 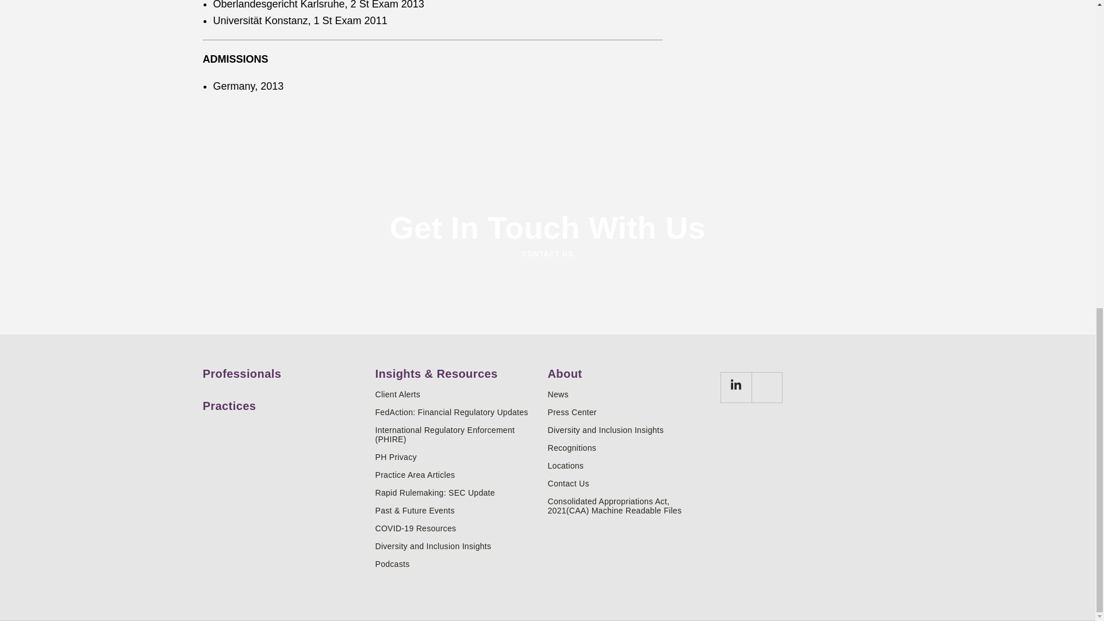 What do you see at coordinates (629, 448) in the screenshot?
I see `Recognitions` at bounding box center [629, 448].